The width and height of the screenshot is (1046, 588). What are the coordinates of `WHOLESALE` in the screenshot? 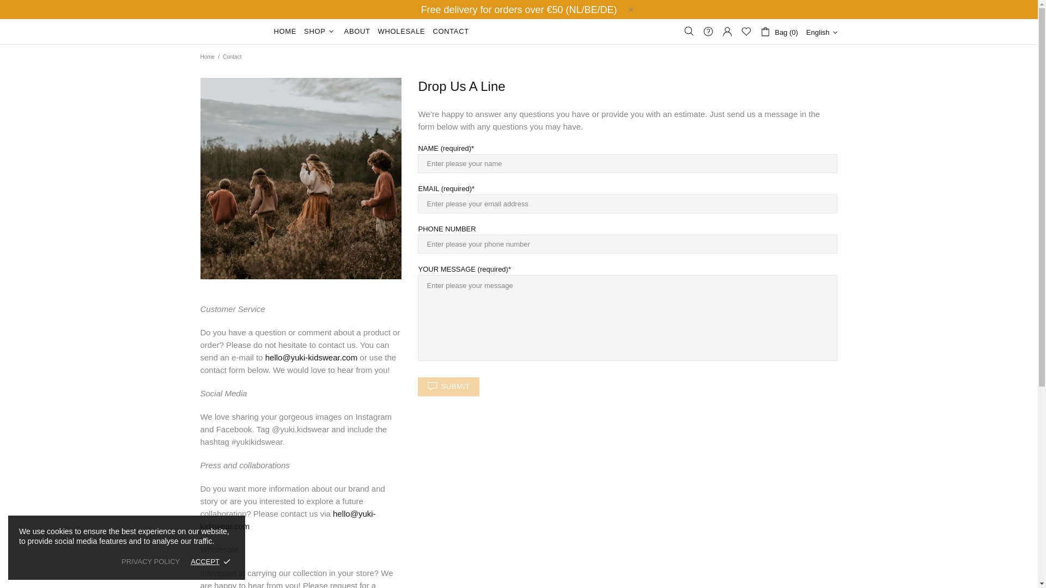 It's located at (402, 32).